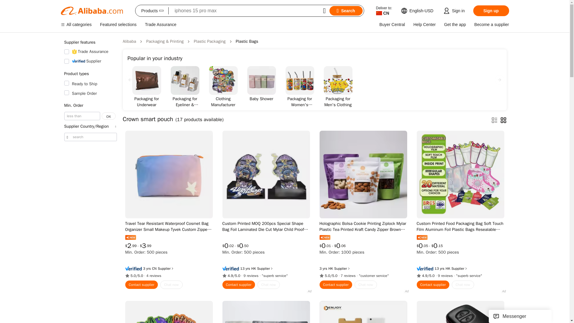  What do you see at coordinates (90, 105) in the screenshot?
I see `Min. Order` at bounding box center [90, 105].